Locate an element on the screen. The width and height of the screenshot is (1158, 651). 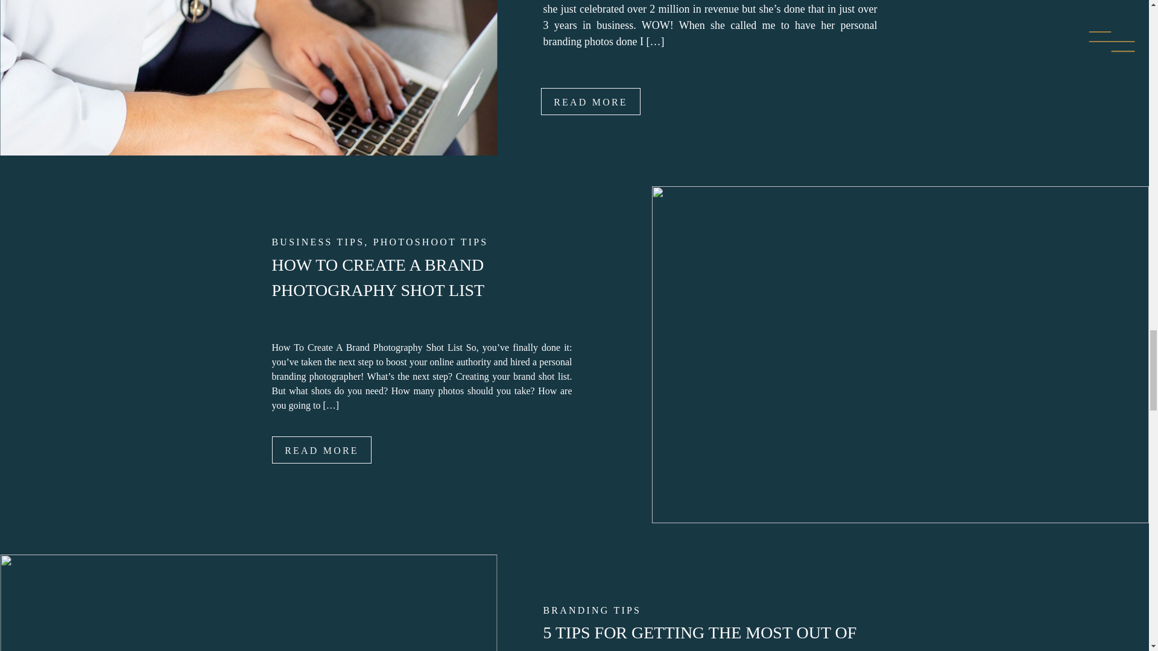
How To Create a Brand Photography Shot List is located at coordinates (321, 450).